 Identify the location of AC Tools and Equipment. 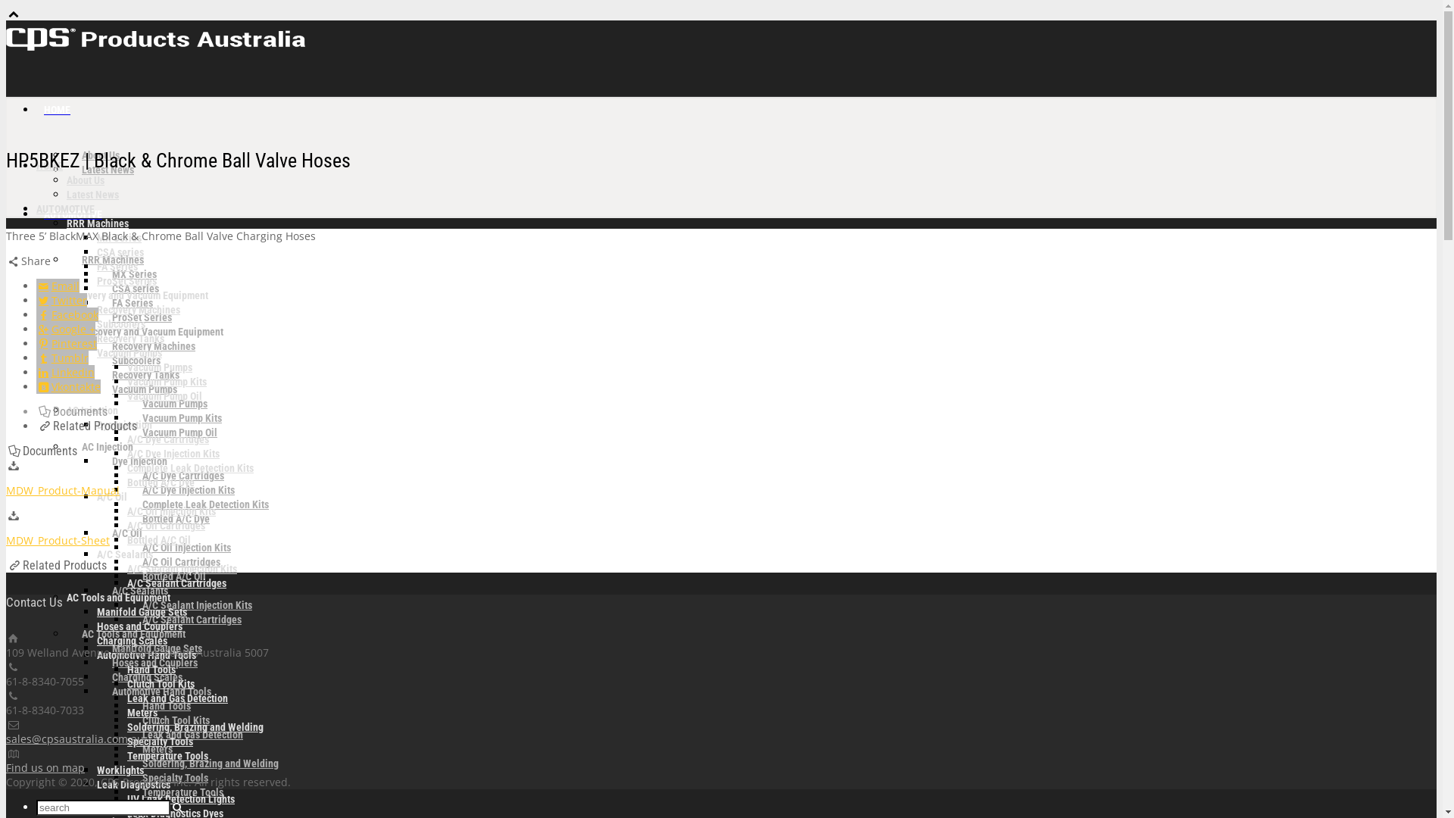
(118, 598).